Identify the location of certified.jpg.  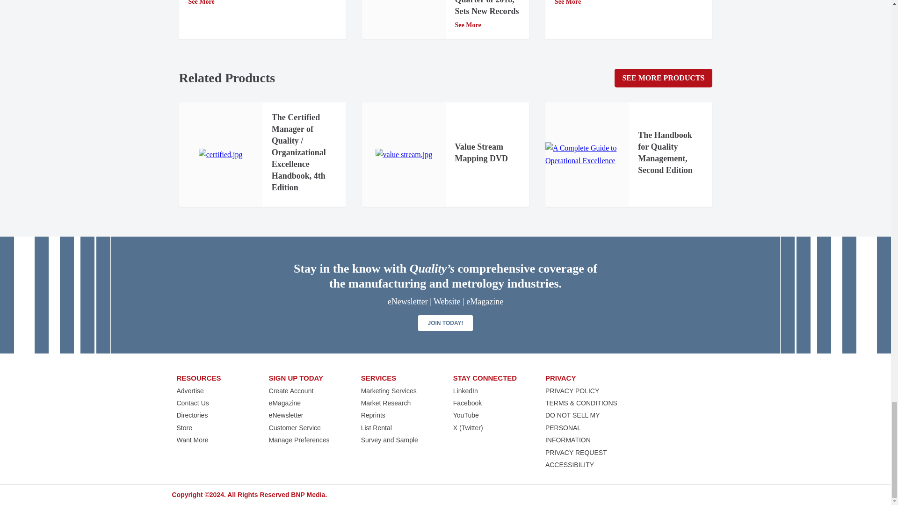
(220, 154).